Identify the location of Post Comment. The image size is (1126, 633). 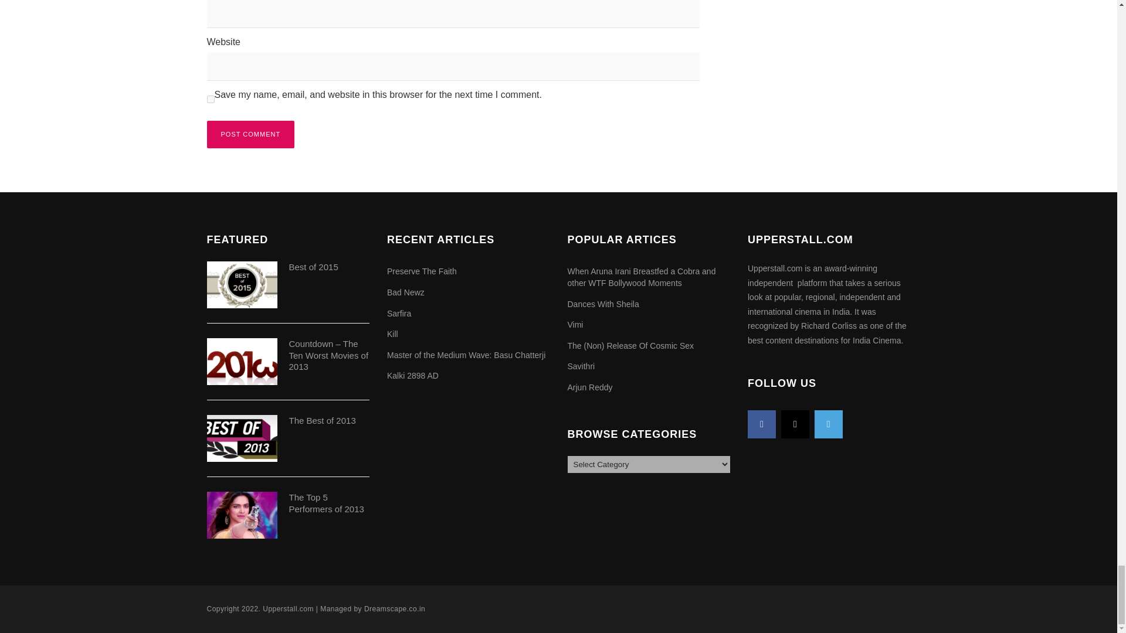
(250, 134).